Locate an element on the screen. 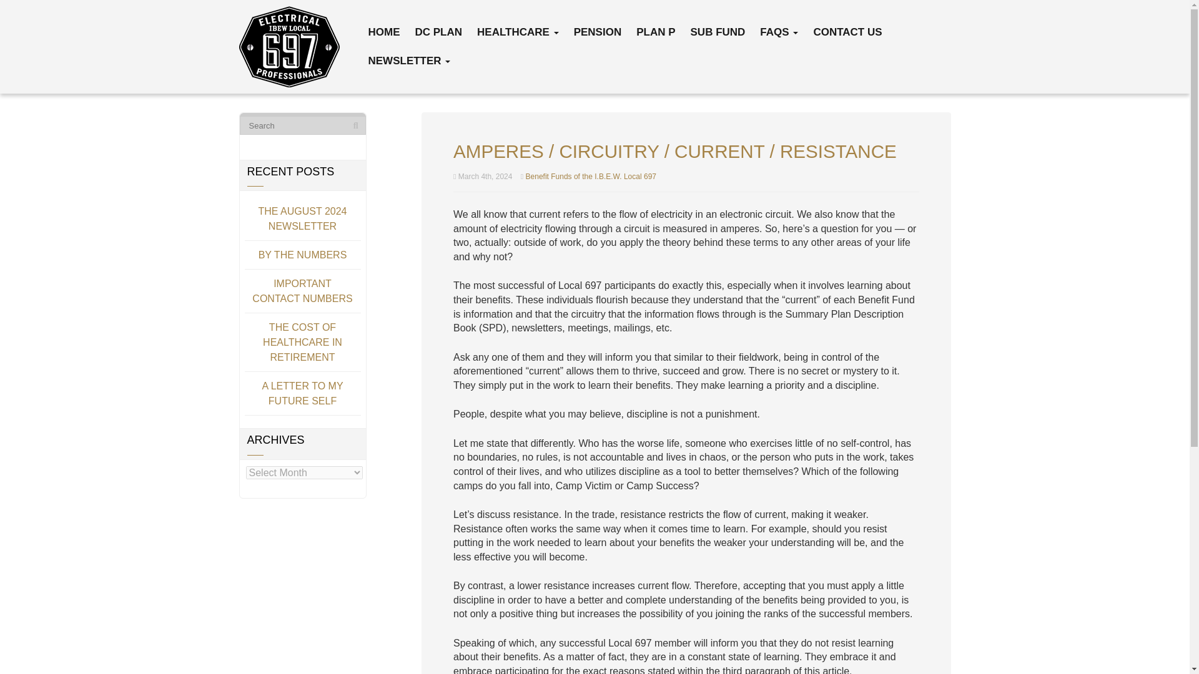  CONTACT US is located at coordinates (847, 32).